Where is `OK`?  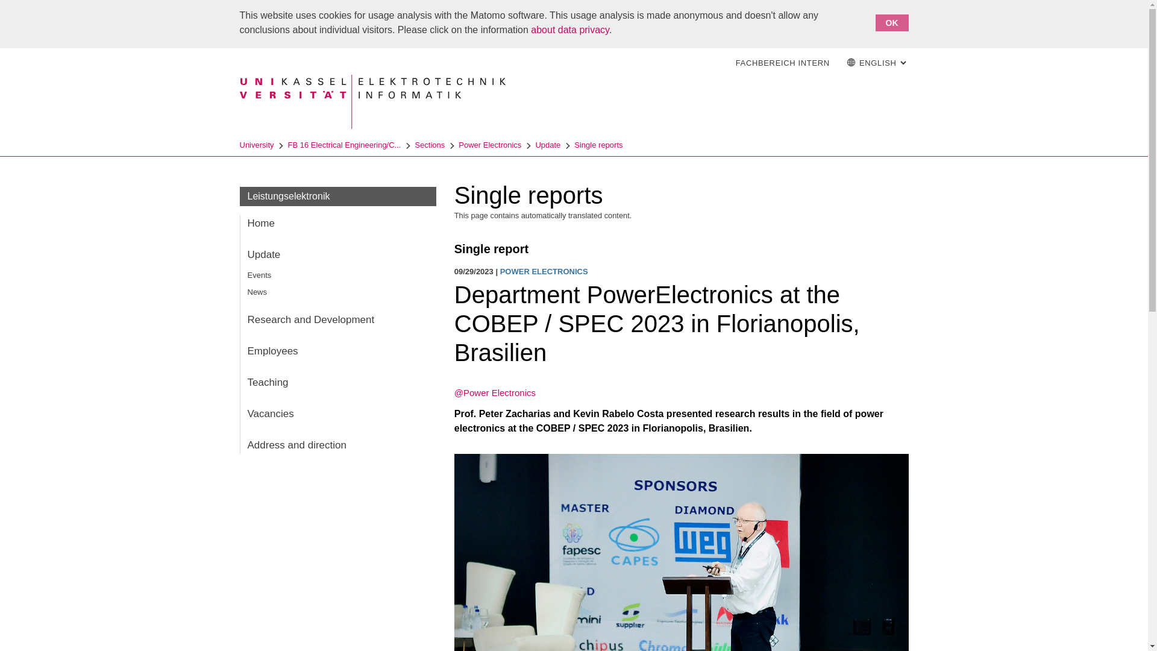 OK is located at coordinates (891, 22).